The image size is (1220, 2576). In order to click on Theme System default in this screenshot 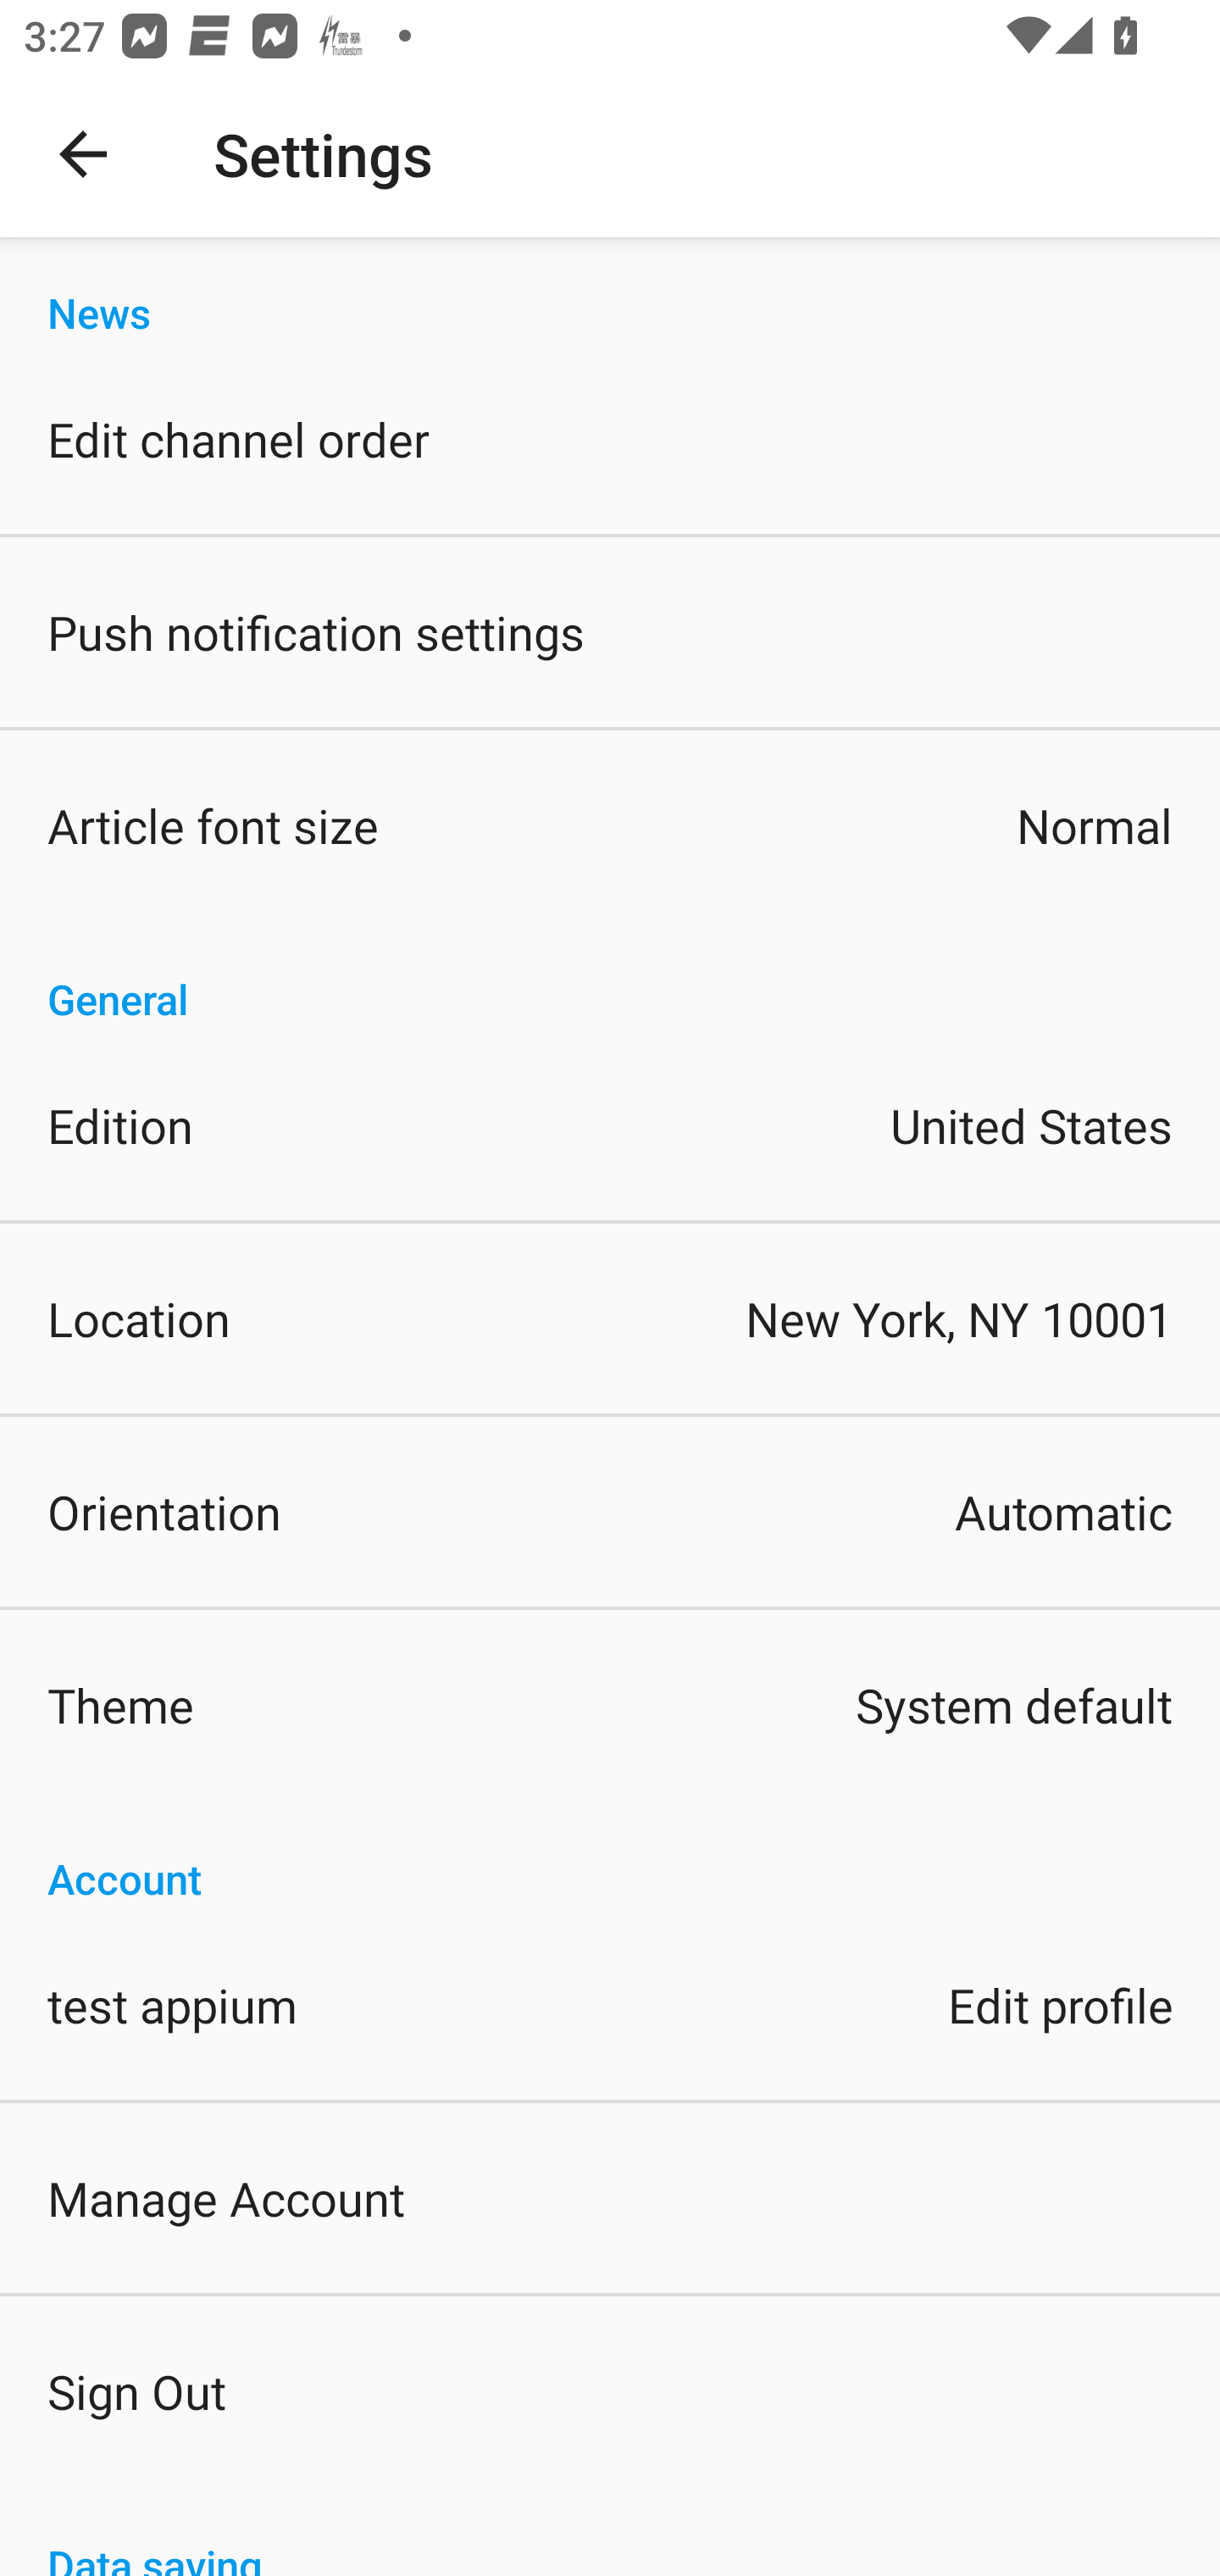, I will do `click(610, 1705)`.